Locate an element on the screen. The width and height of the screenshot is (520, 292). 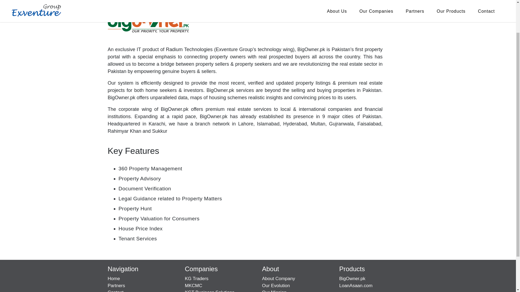
MKCMC is located at coordinates (193, 286).